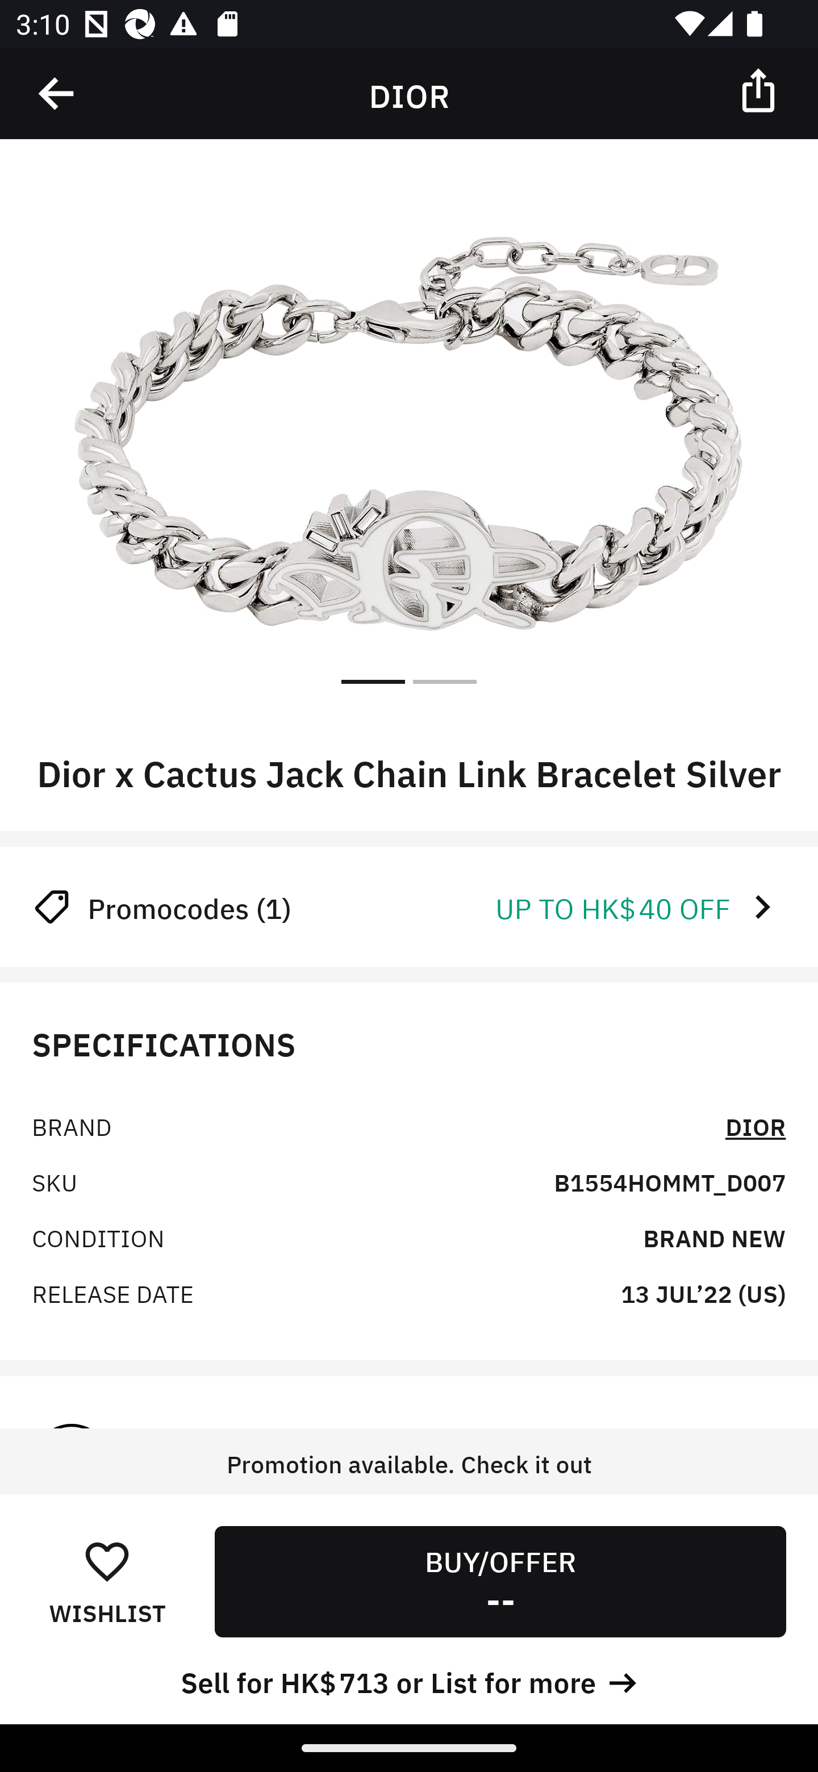 This screenshot has width=818, height=1772. I want to click on 󰋕, so click(107, 1561).